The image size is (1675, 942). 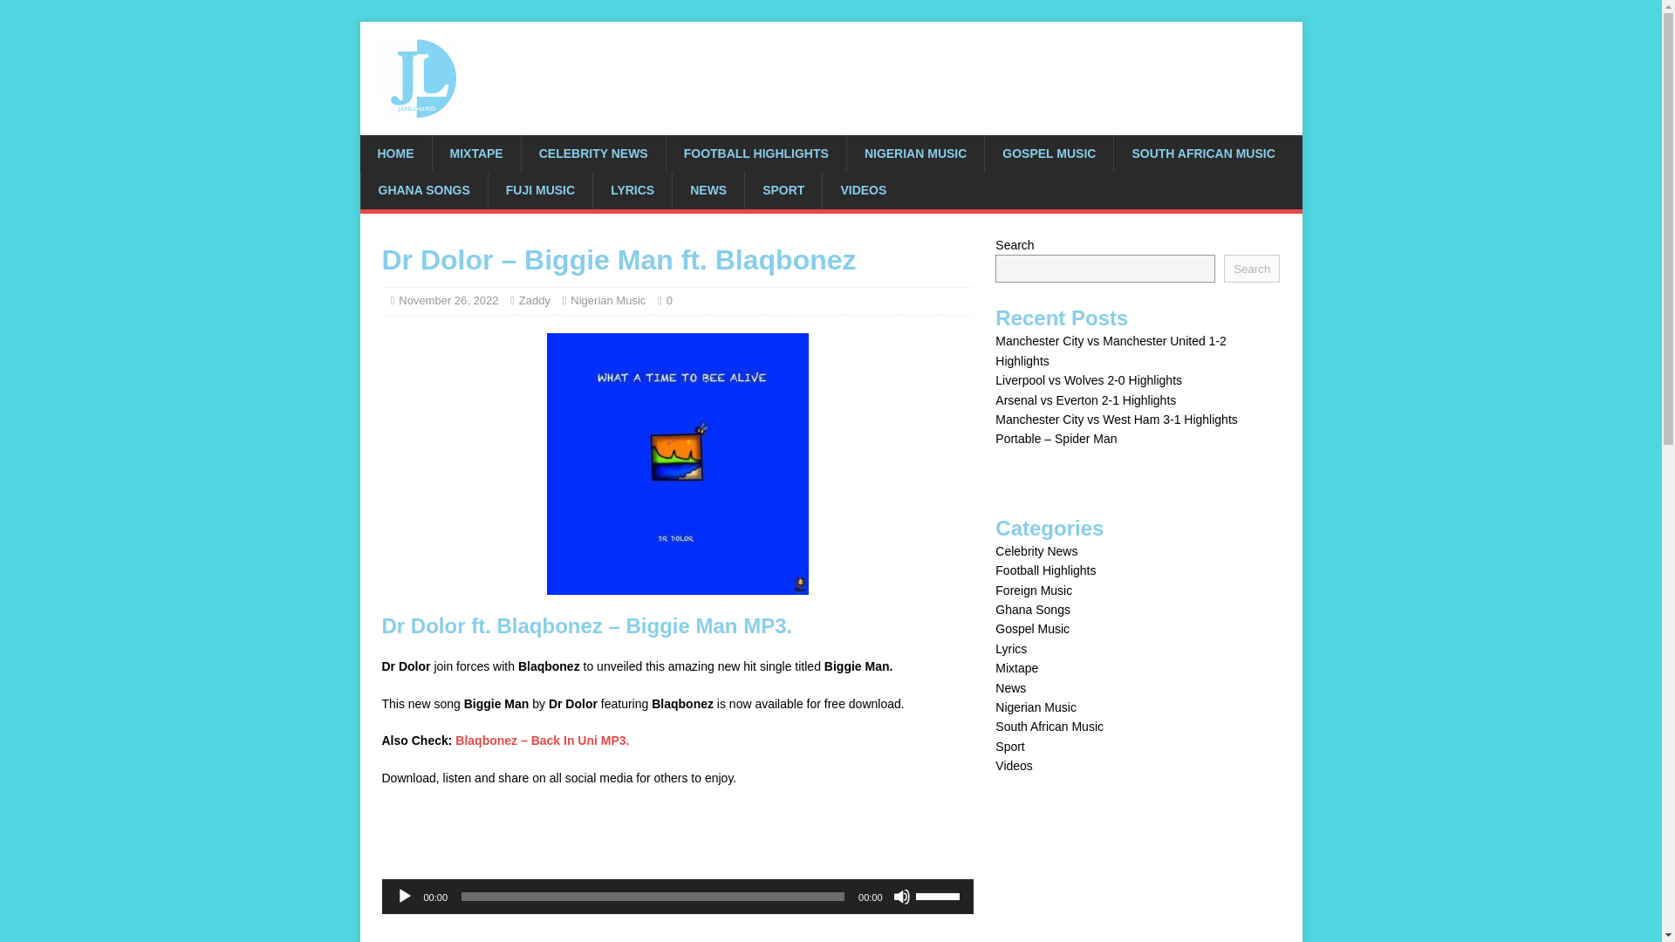 I want to click on FOOTBALL HIGHLIGHTS, so click(x=755, y=154).